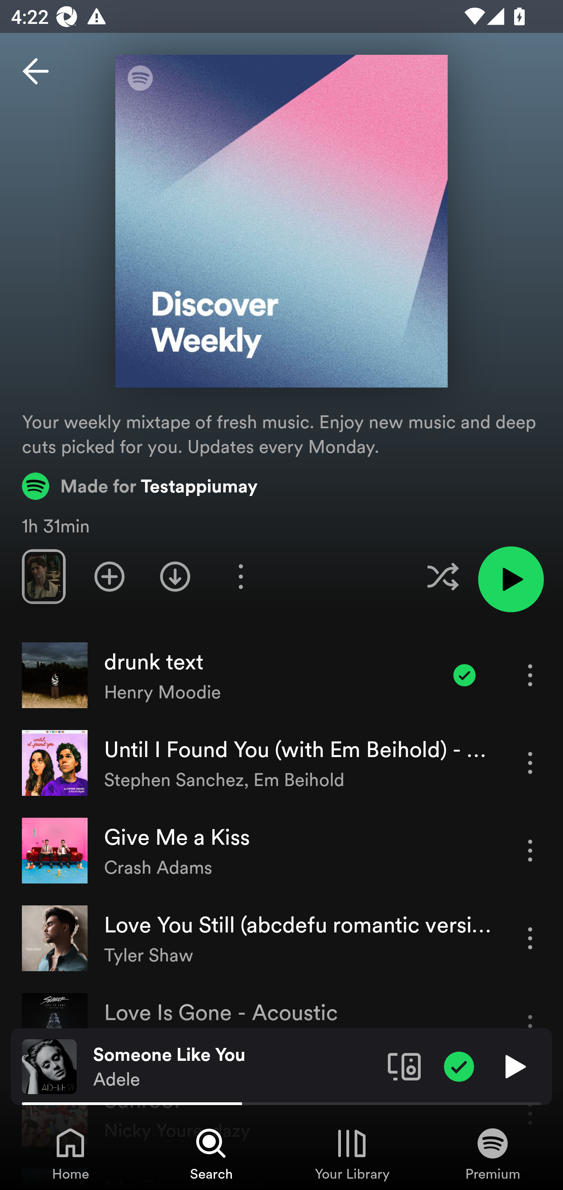 The height and width of the screenshot is (1190, 563). What do you see at coordinates (43, 576) in the screenshot?
I see `Swipe through previews of tracks in this playlist.` at bounding box center [43, 576].